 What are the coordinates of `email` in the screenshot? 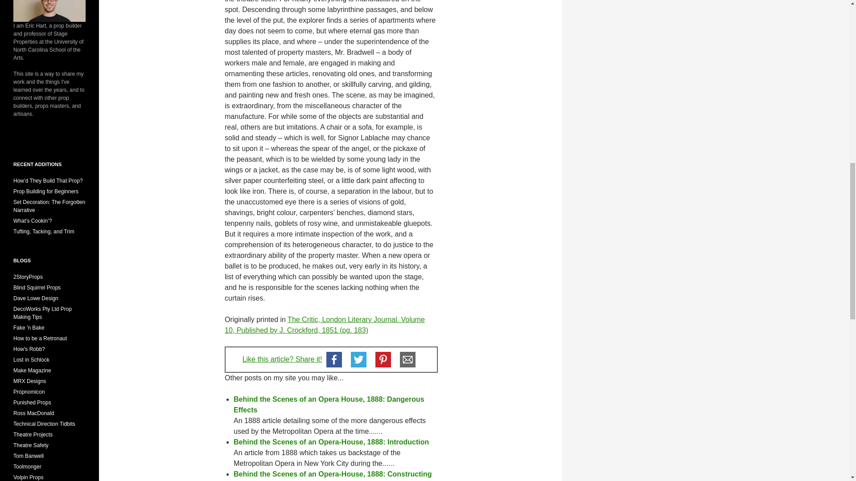 It's located at (407, 359).